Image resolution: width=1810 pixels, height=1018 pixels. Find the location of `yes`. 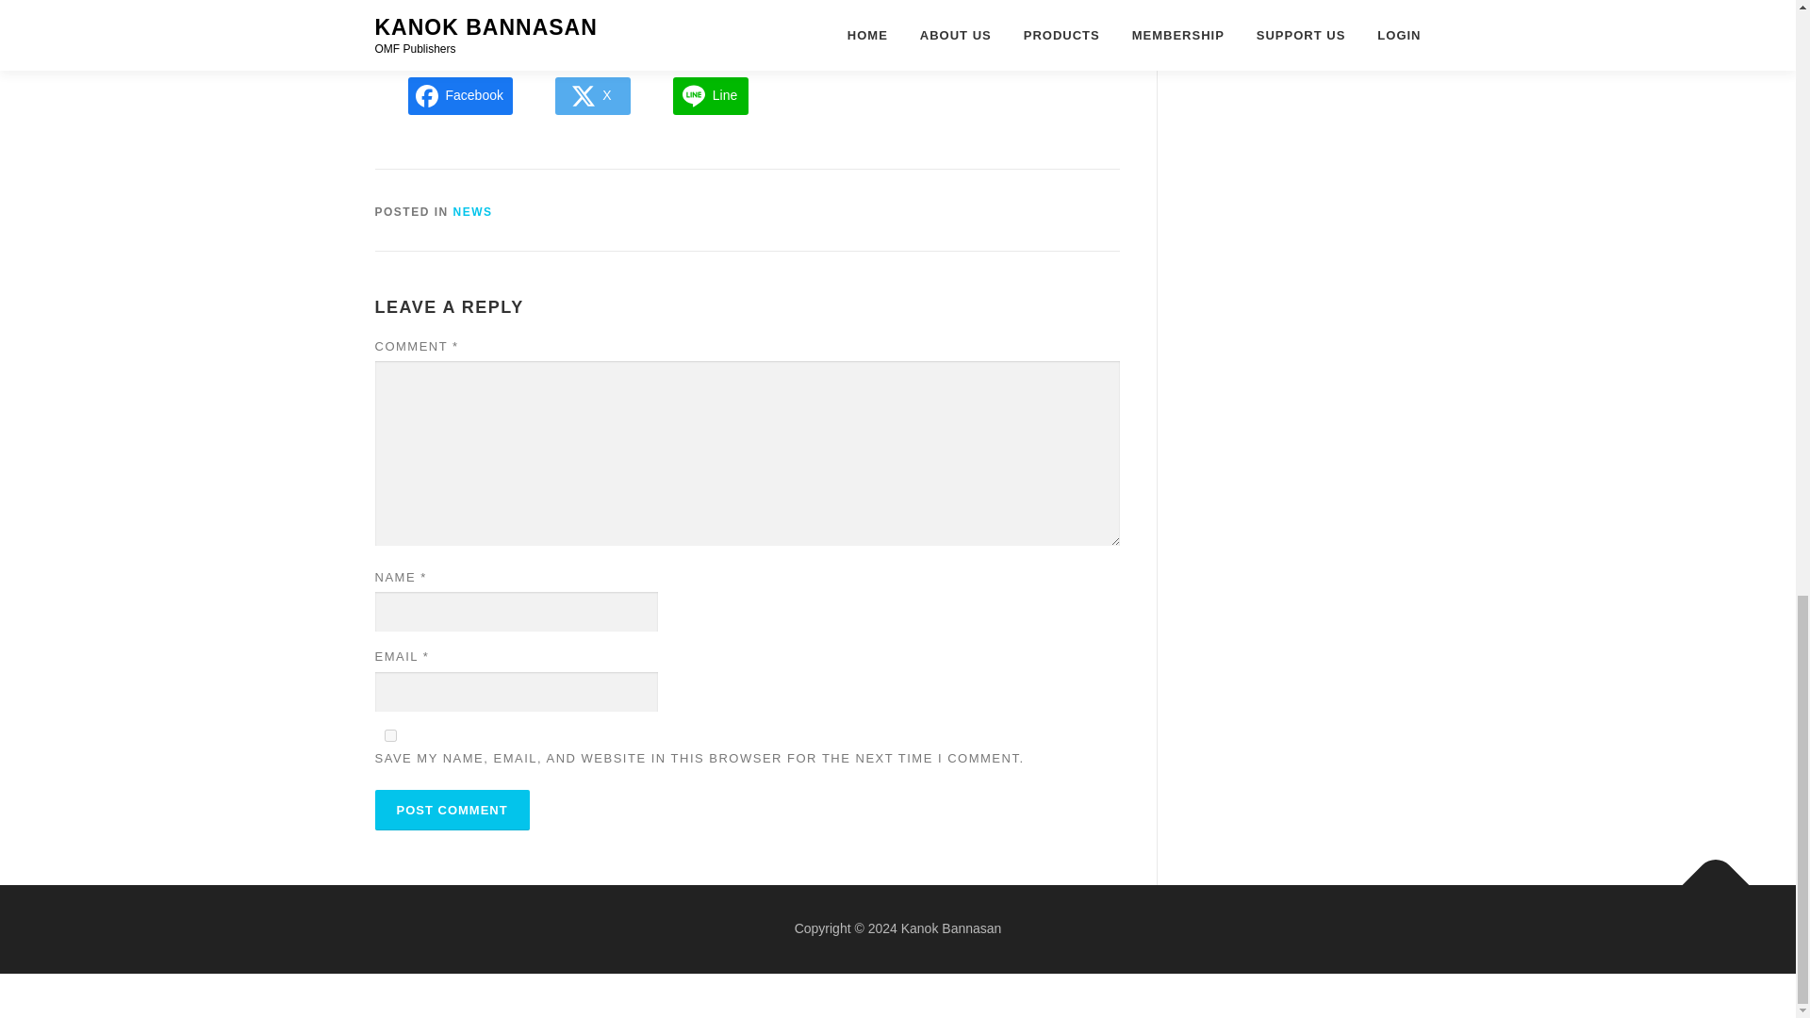

yes is located at coordinates (390, 735).